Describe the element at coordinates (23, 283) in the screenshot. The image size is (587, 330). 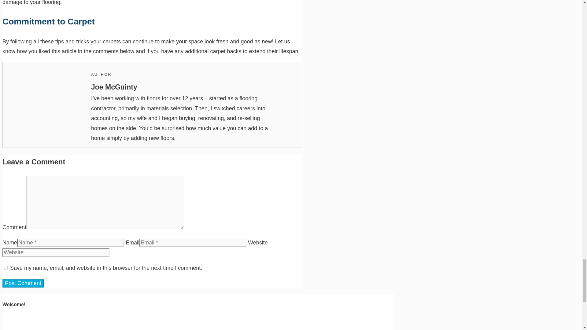
I see `Post Comment` at that location.